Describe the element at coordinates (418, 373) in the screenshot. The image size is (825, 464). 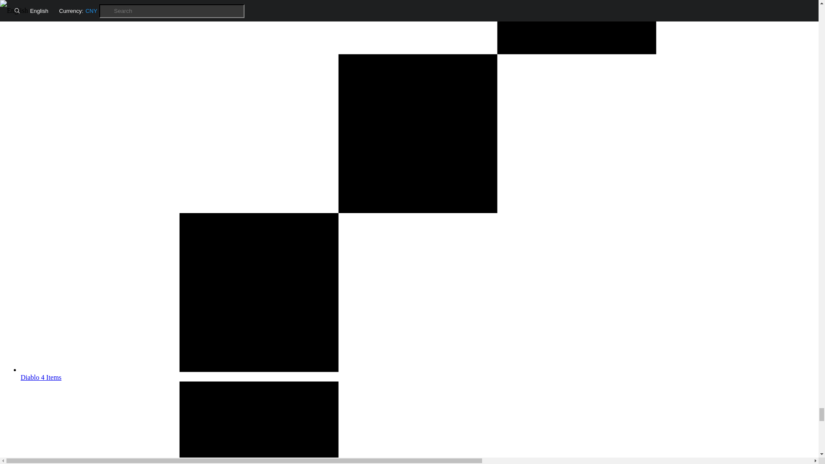
I see `Diablo 4 Items` at that location.